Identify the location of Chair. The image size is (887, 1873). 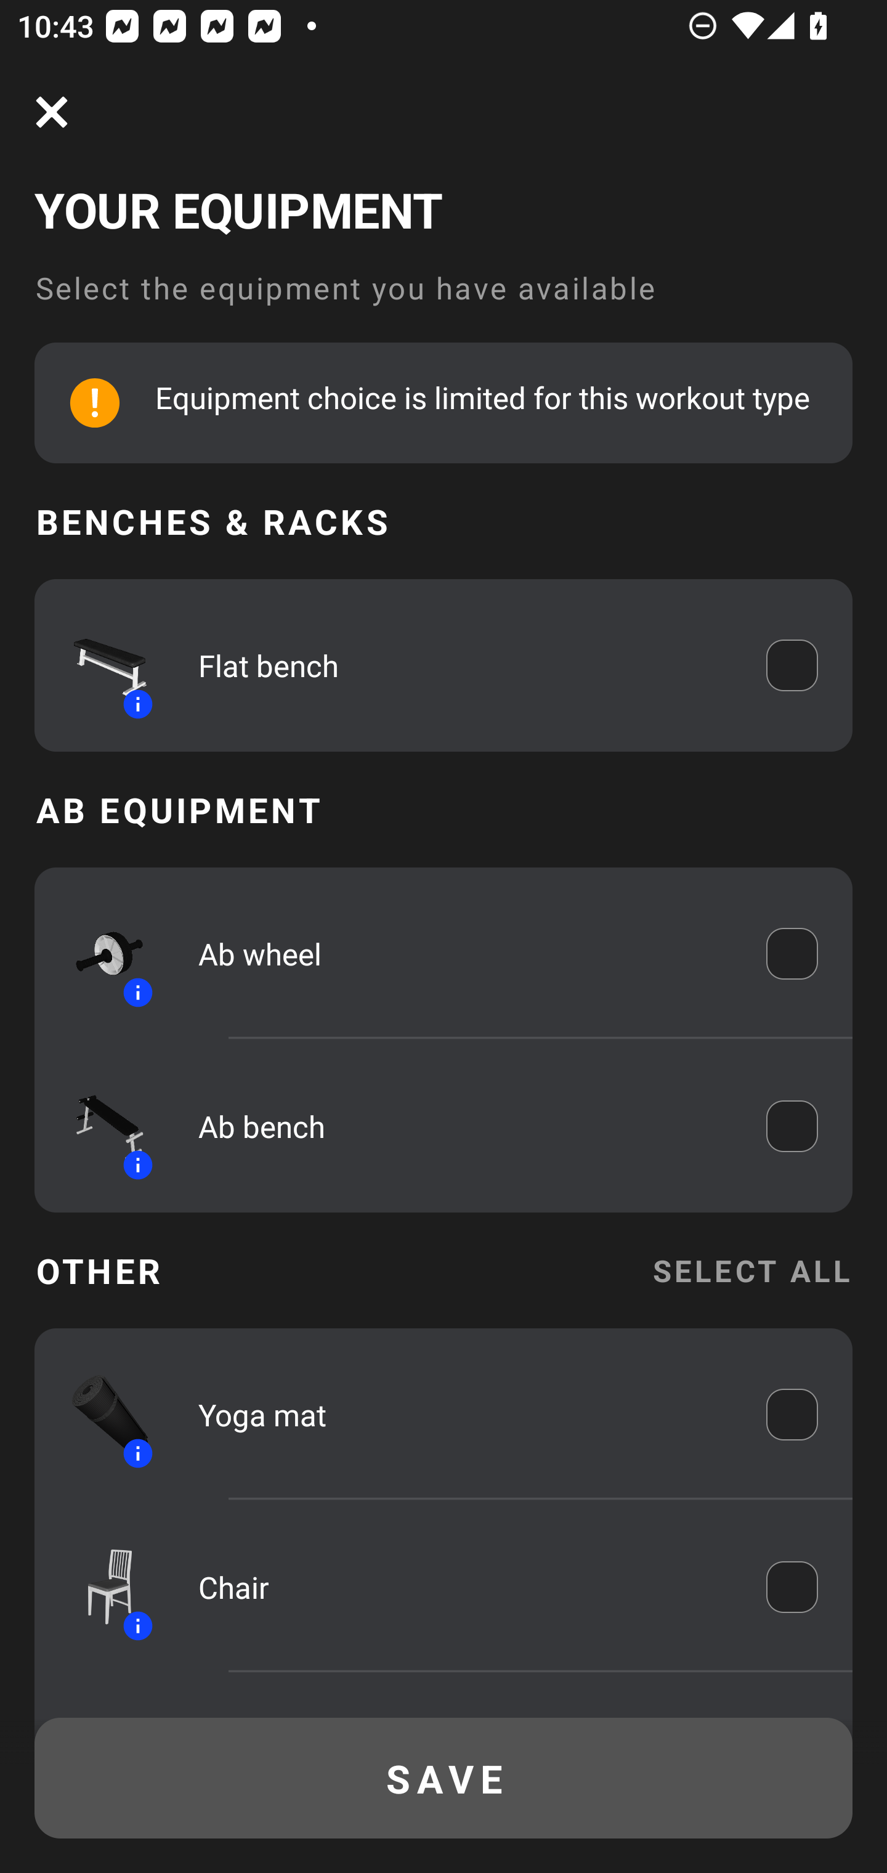
(465, 1587).